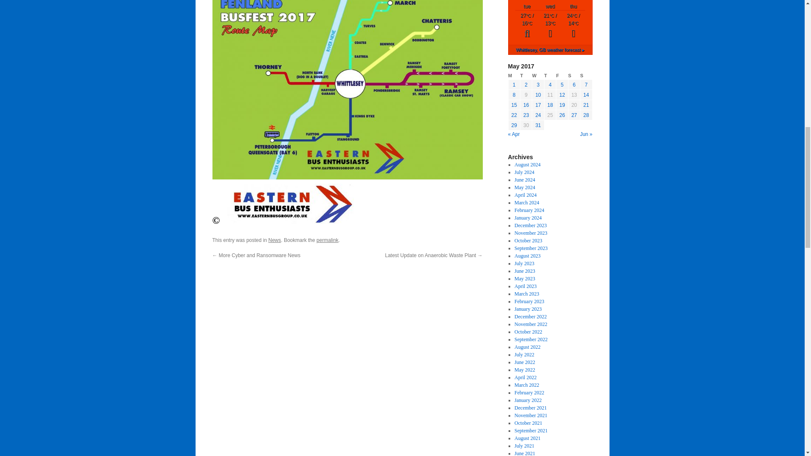 This screenshot has height=456, width=811. What do you see at coordinates (538, 95) in the screenshot?
I see `10` at bounding box center [538, 95].